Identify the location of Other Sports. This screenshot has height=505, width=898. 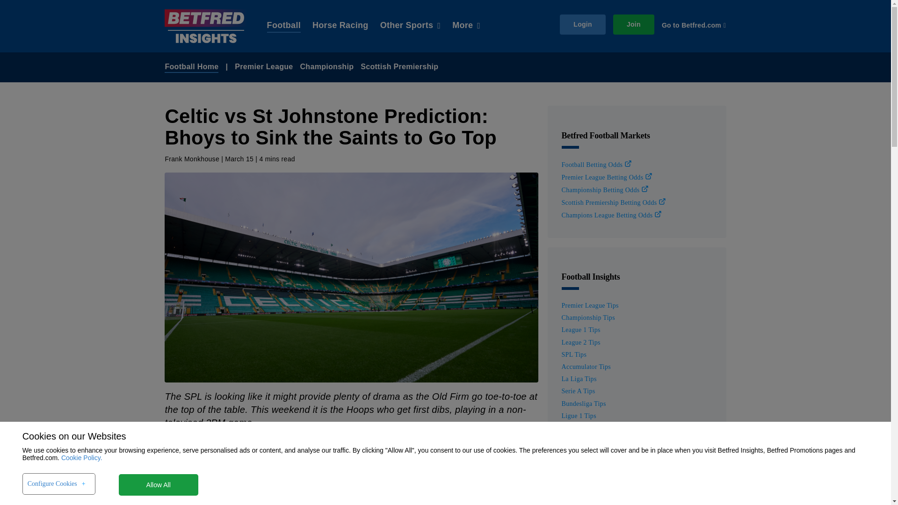
(410, 26).